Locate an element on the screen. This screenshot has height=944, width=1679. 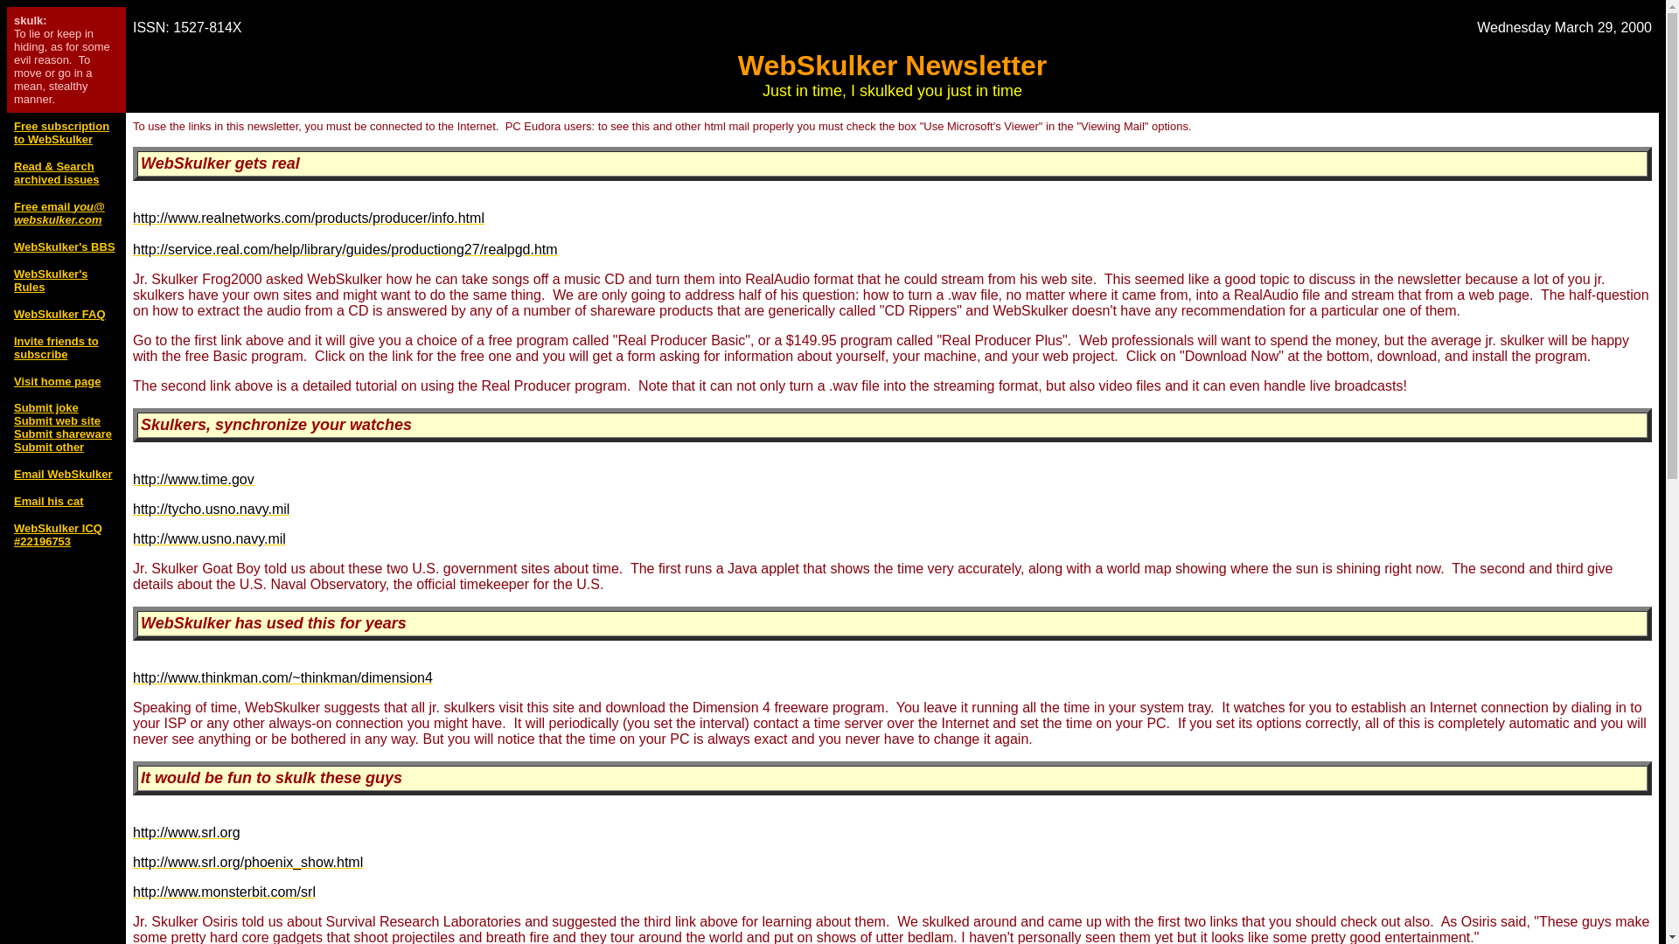
Submit shareware is located at coordinates (63, 434).